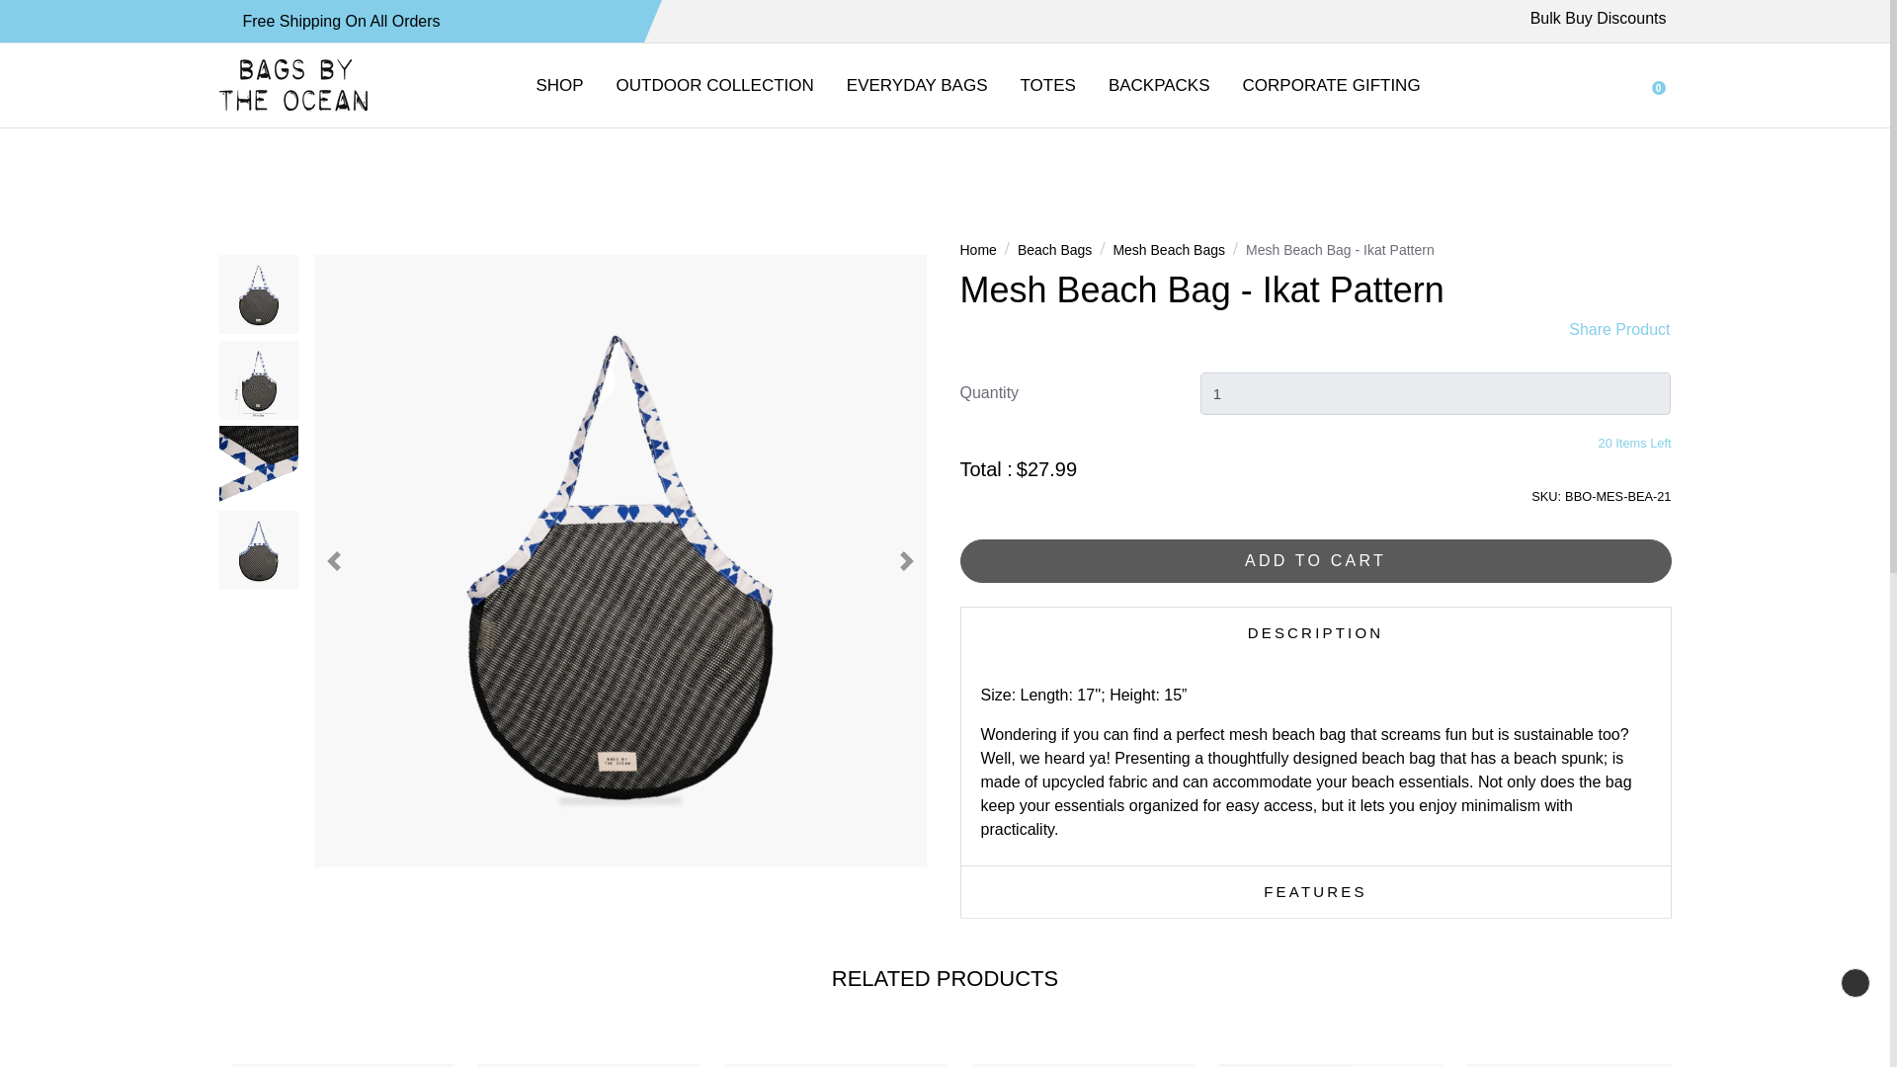  Describe the element at coordinates (1083, 1065) in the screenshot. I see `Mesh Beach Bag - Chevron Wave` at that location.